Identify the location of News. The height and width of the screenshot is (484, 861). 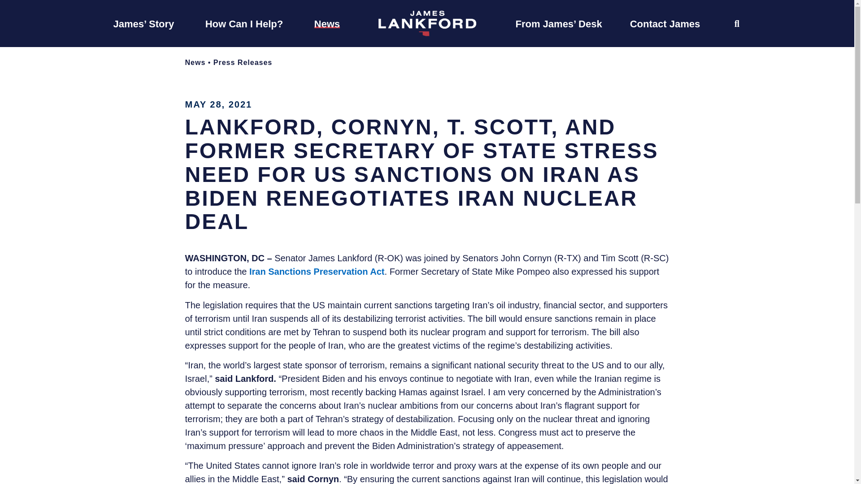
(327, 23).